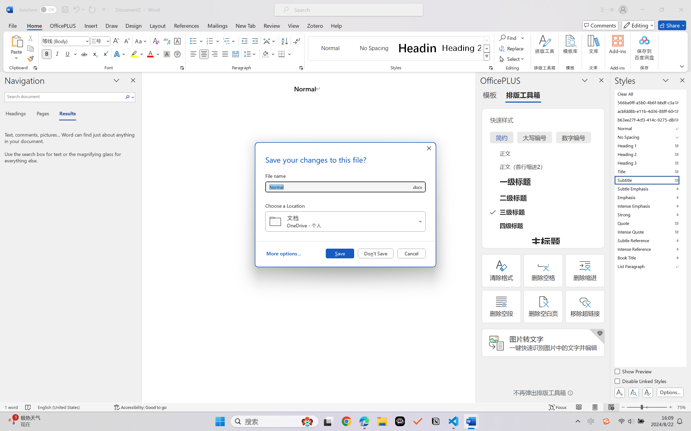  I want to click on OfficePLUS, so click(63, 25).